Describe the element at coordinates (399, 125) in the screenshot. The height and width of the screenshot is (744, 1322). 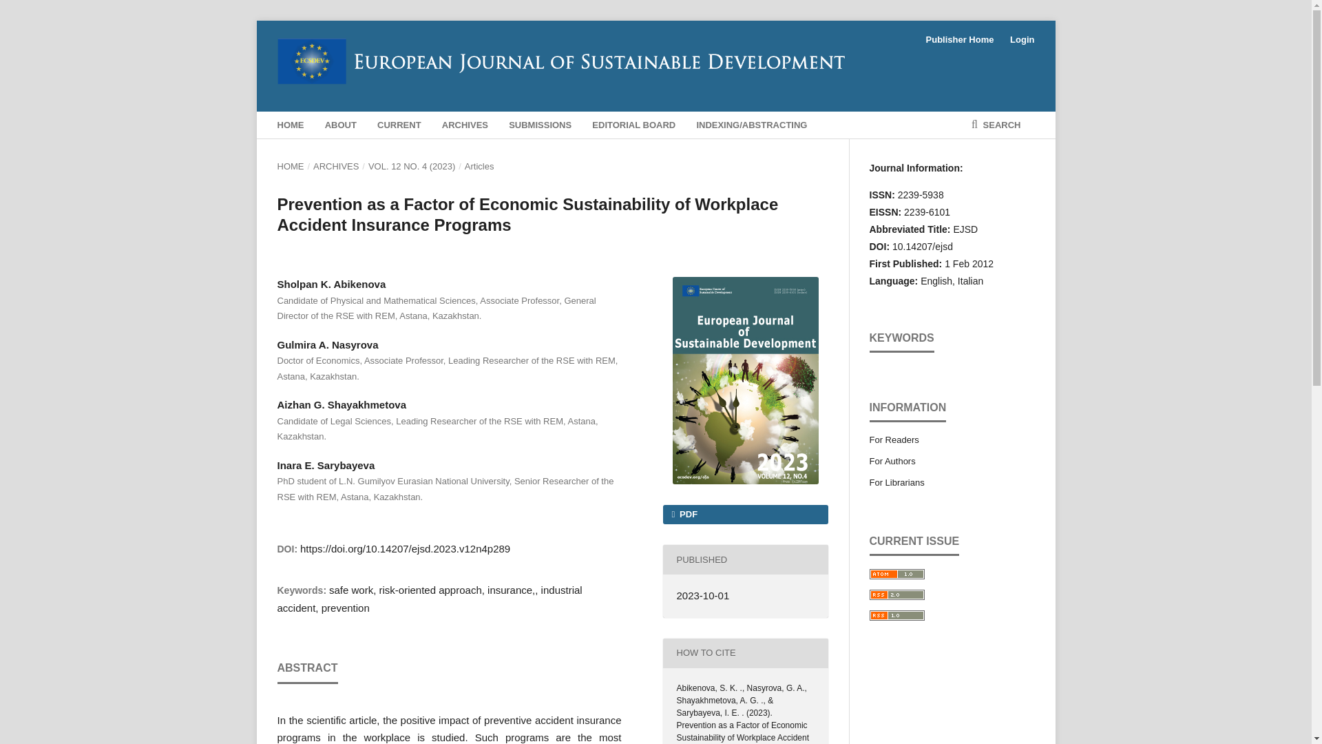
I see `CURRENT` at that location.